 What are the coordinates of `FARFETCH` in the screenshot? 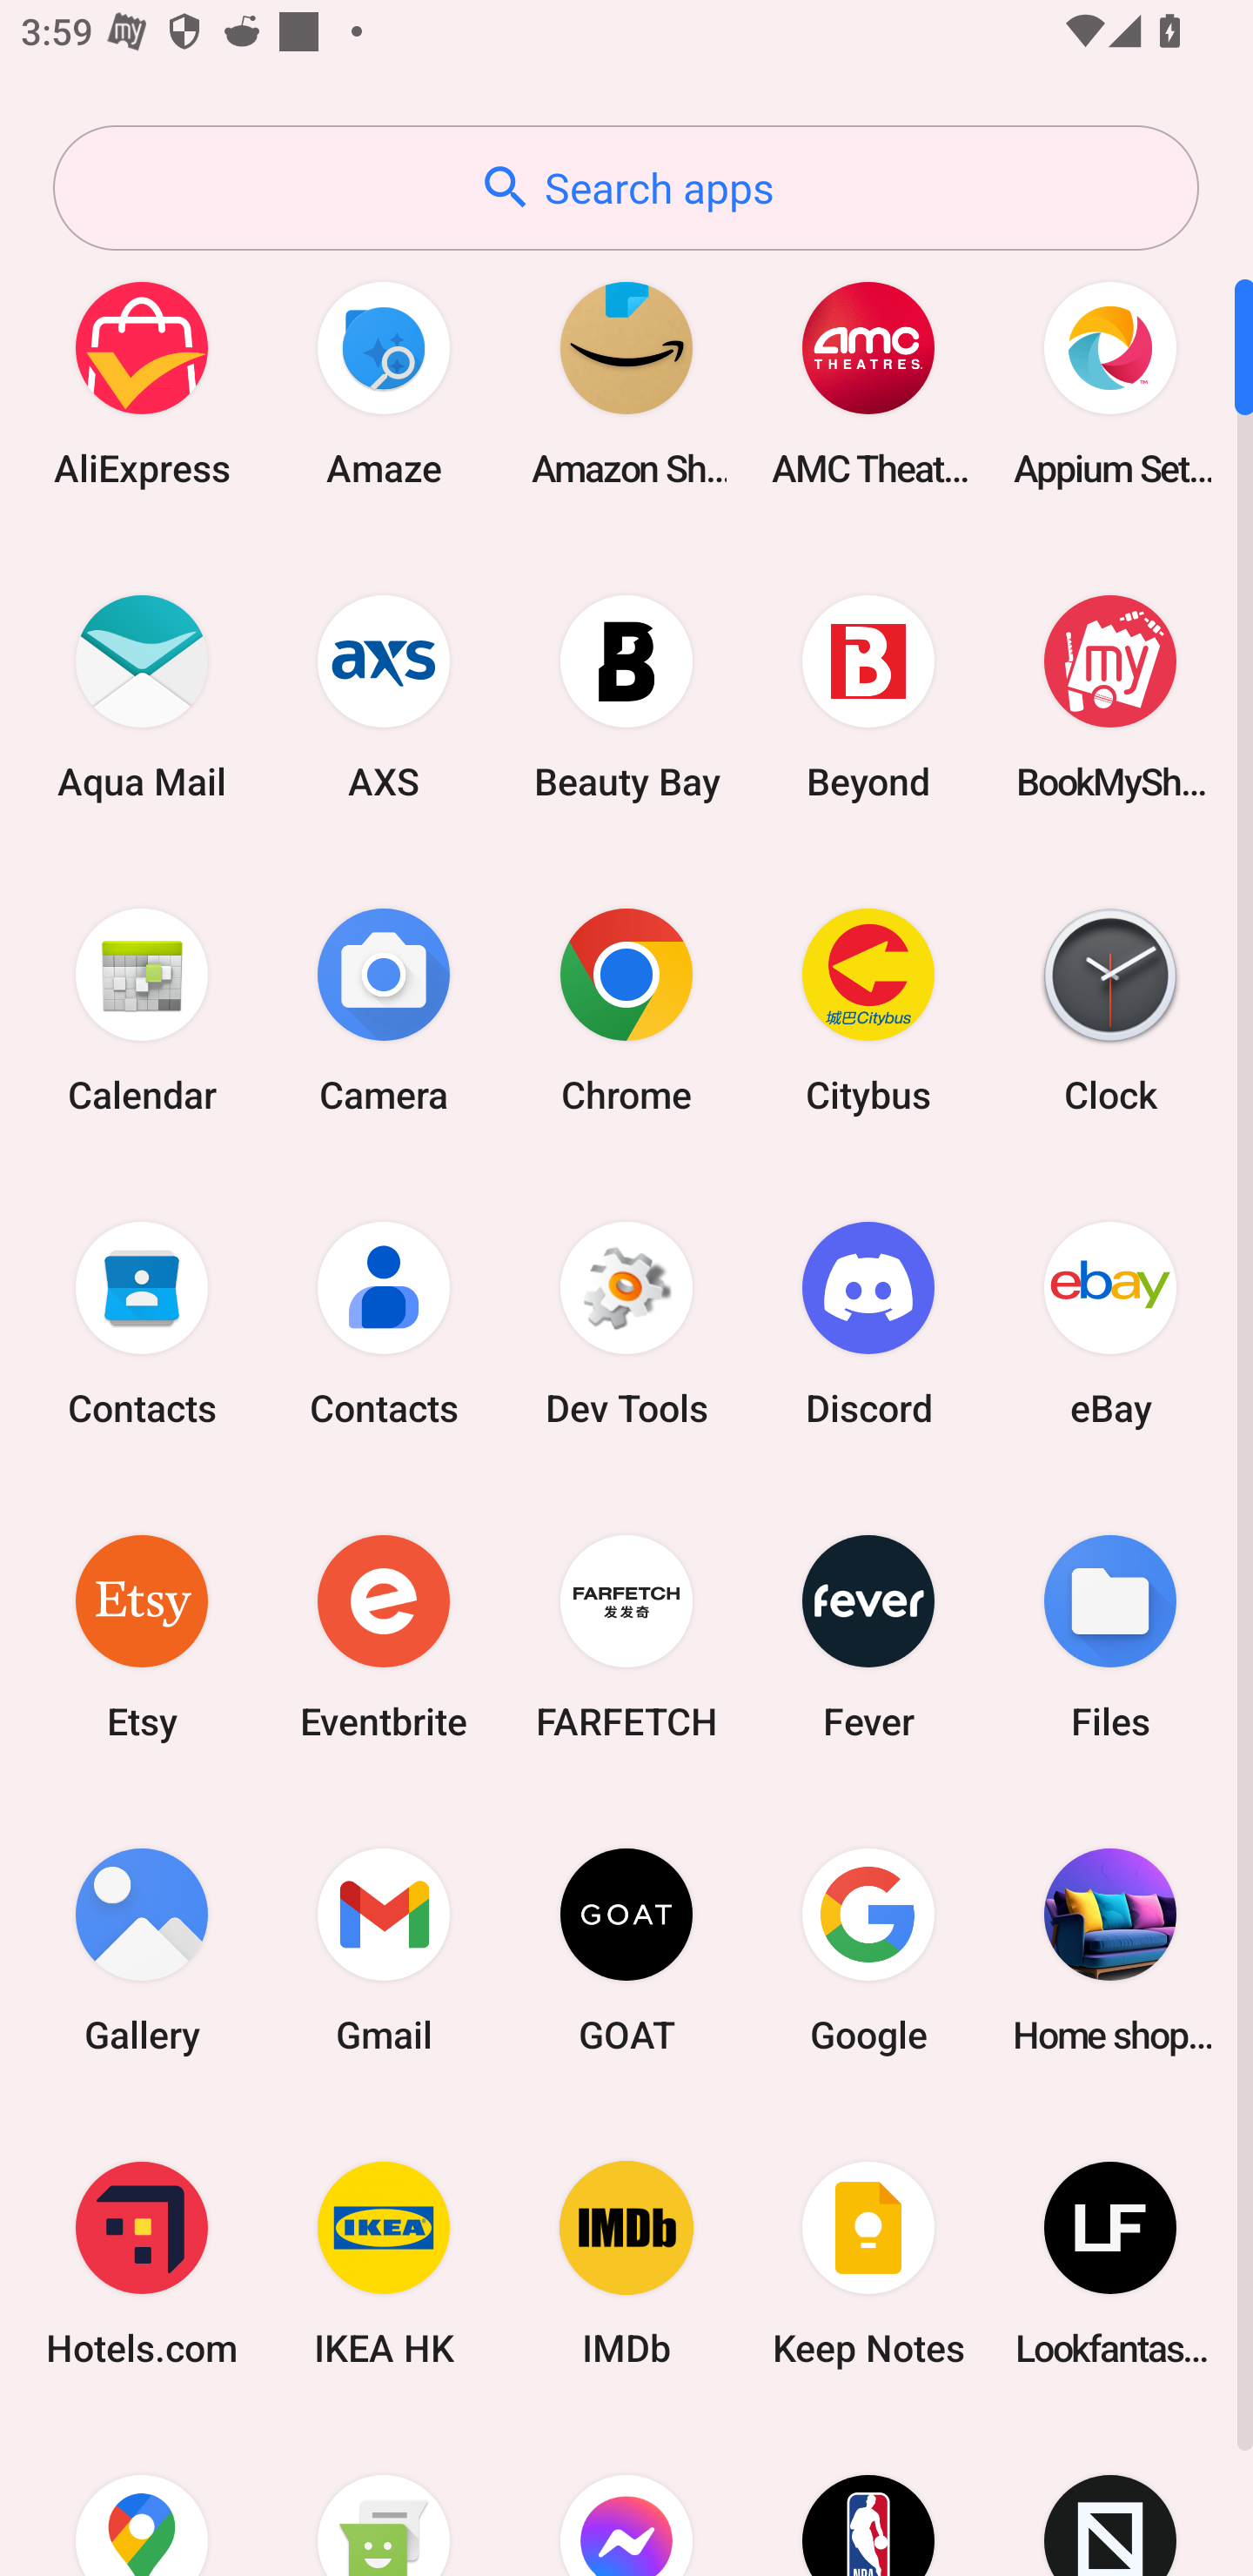 It's located at (626, 1636).